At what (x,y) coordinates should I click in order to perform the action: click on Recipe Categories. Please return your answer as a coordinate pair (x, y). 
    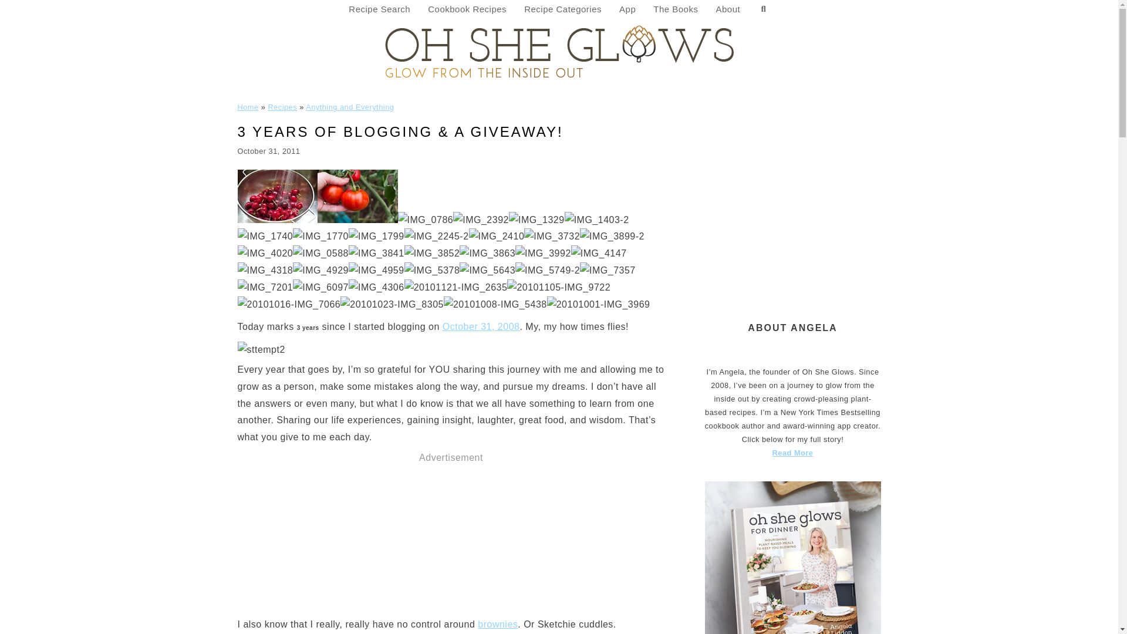
    Looking at the image, I should click on (562, 9).